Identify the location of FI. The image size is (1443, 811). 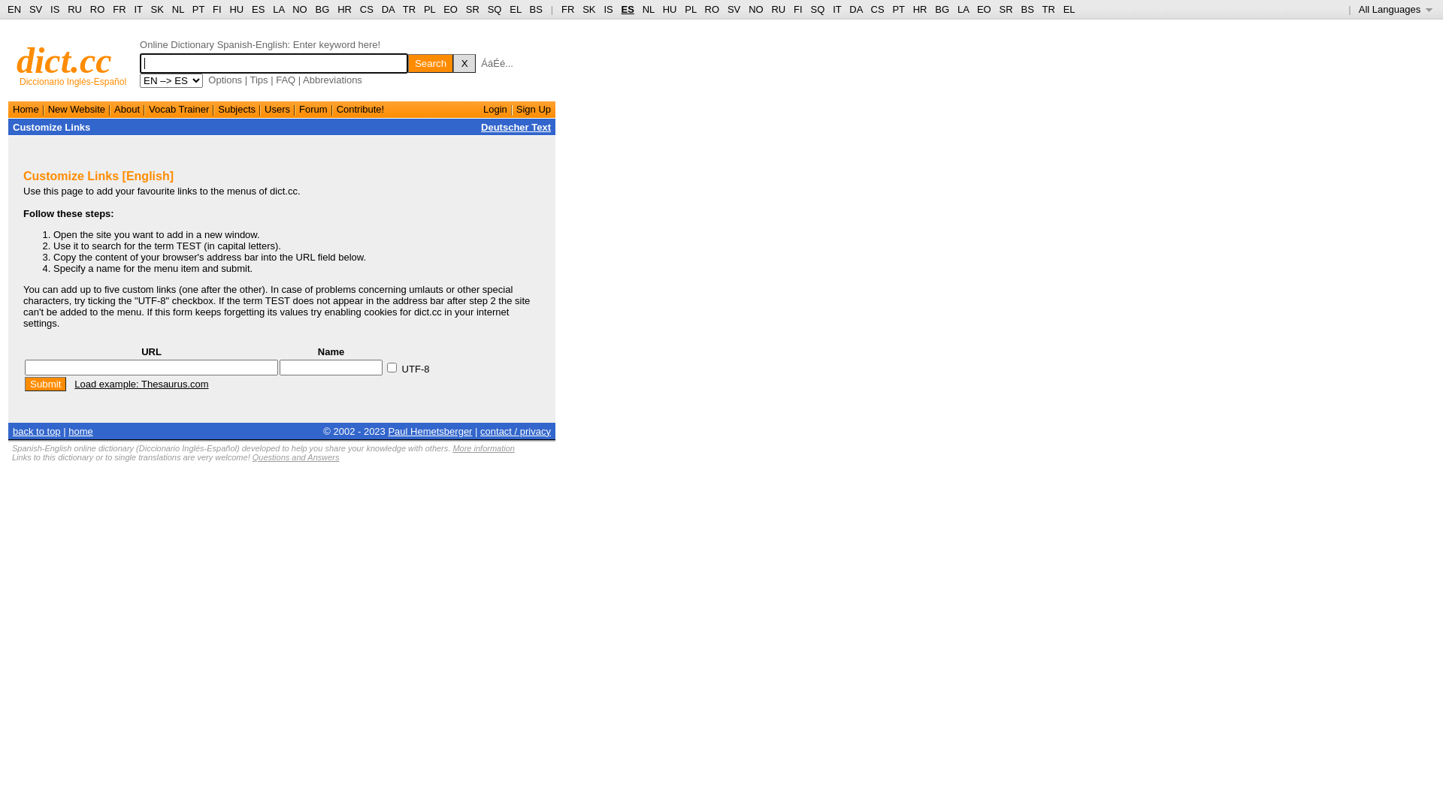
(798, 9).